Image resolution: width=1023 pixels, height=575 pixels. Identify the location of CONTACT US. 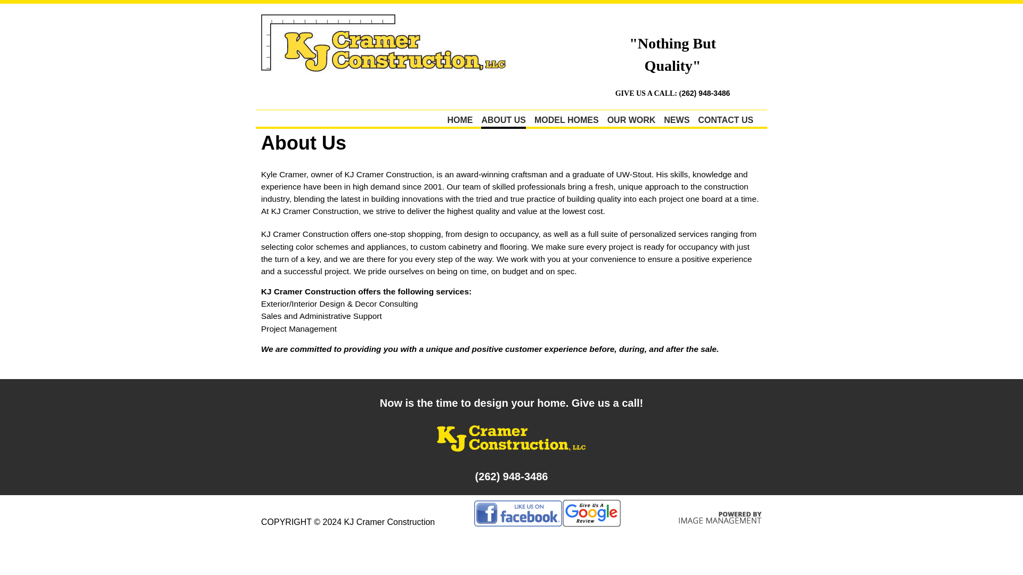
(725, 120).